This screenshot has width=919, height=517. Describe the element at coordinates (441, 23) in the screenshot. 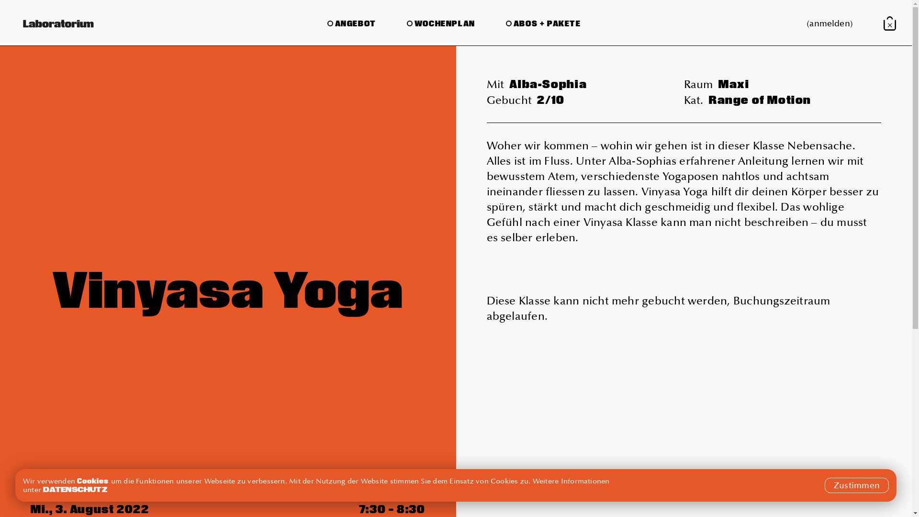

I see `WOCHENPLAN` at that location.